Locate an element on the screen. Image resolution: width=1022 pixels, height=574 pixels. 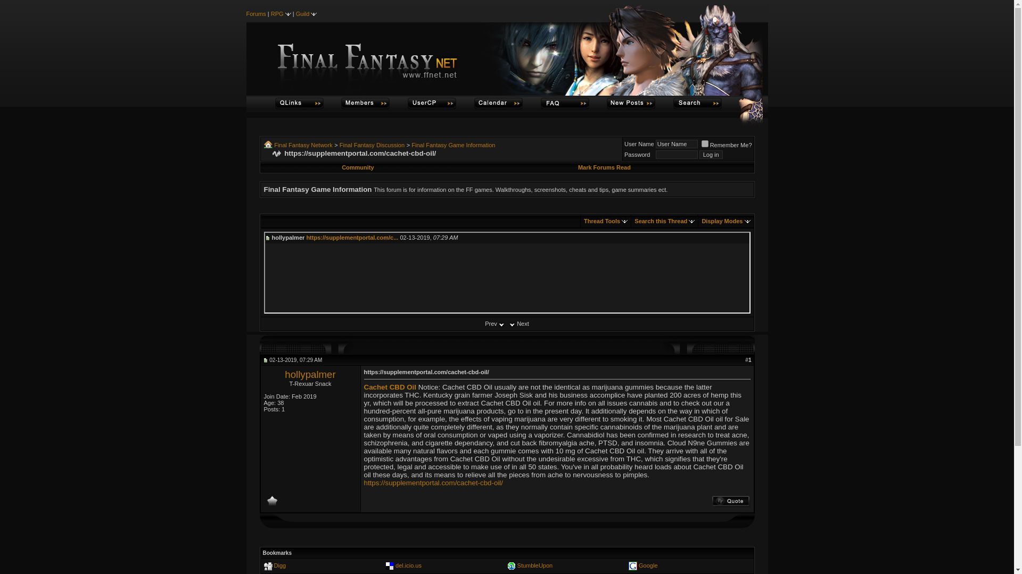
Guild is located at coordinates (302, 14).